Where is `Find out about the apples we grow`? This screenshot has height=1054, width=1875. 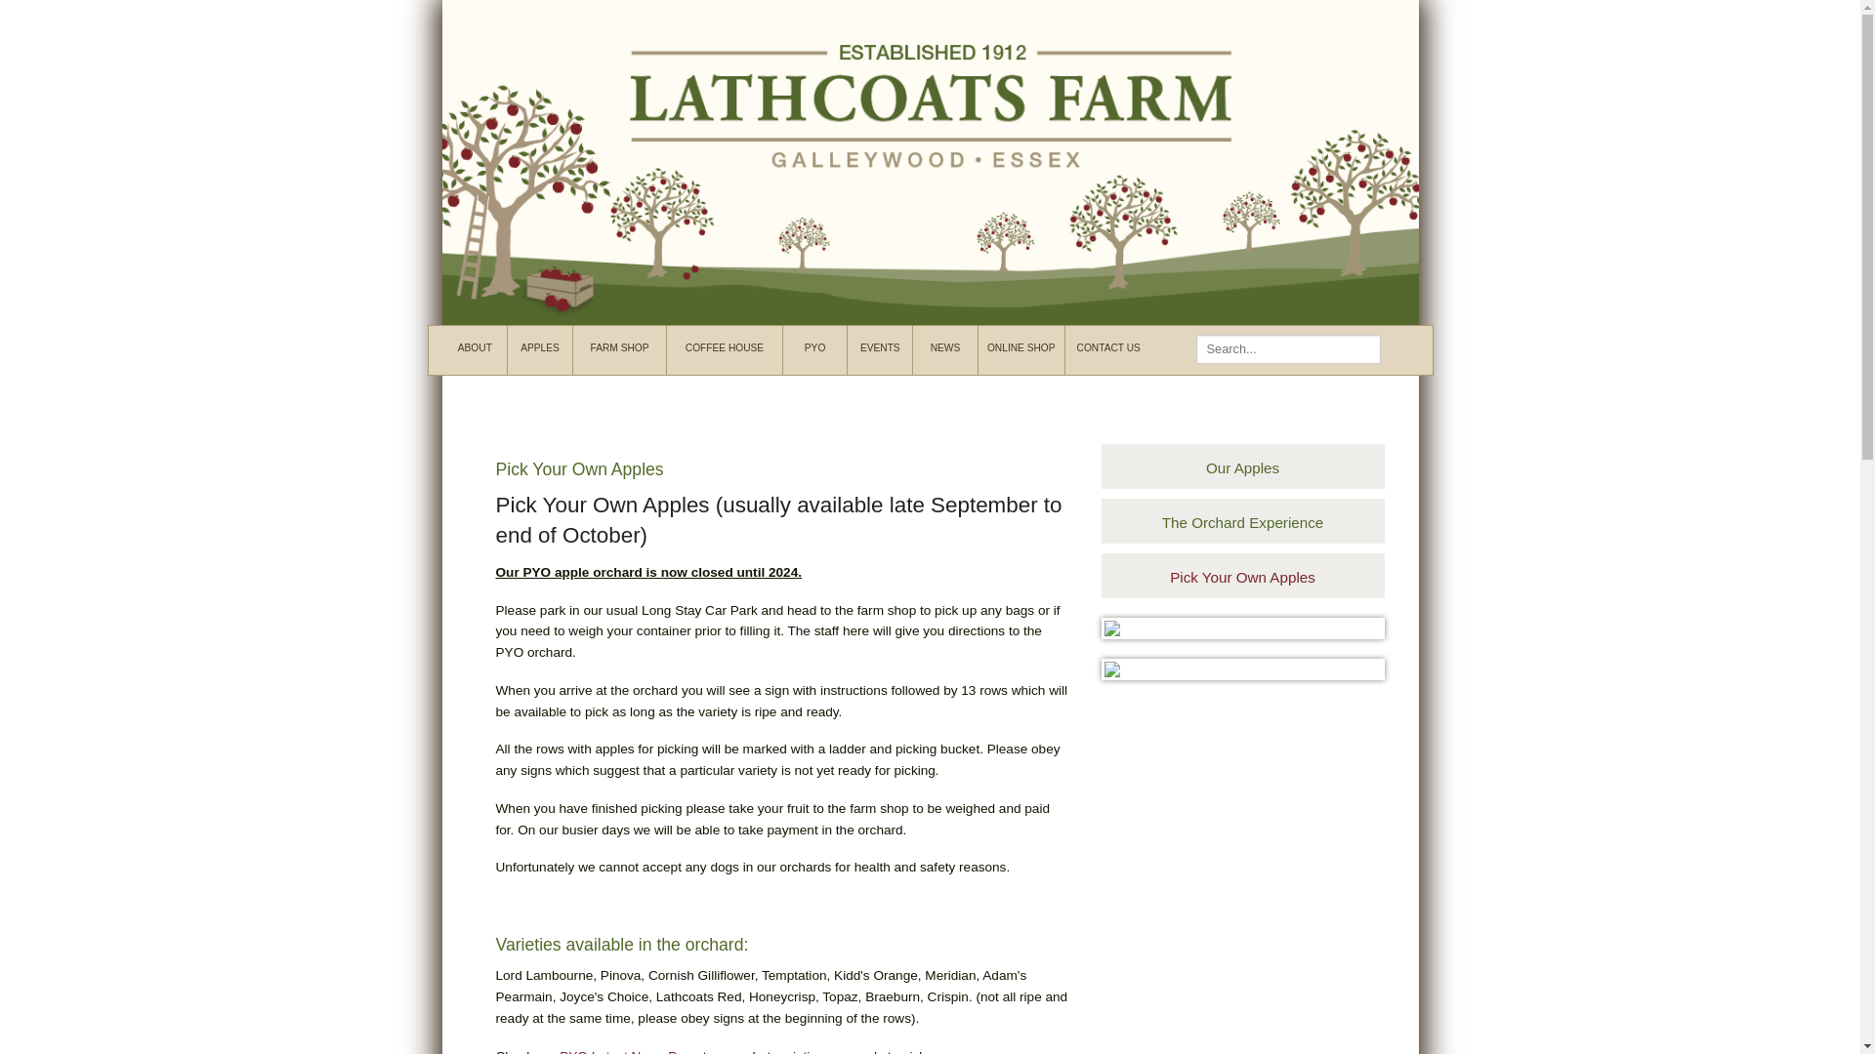 Find out about the apples we grow is located at coordinates (539, 347).